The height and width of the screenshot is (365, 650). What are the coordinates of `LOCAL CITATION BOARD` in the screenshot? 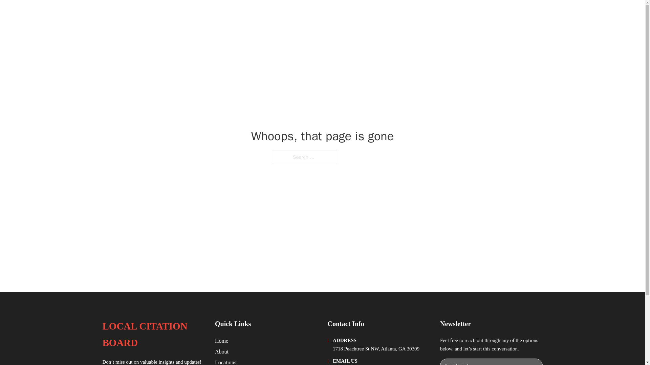 It's located at (170, 14).